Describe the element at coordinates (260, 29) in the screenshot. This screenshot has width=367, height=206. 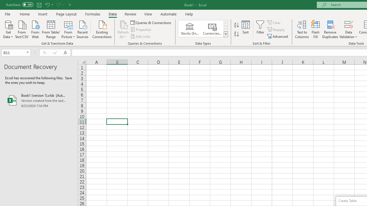
I see `Filter` at that location.